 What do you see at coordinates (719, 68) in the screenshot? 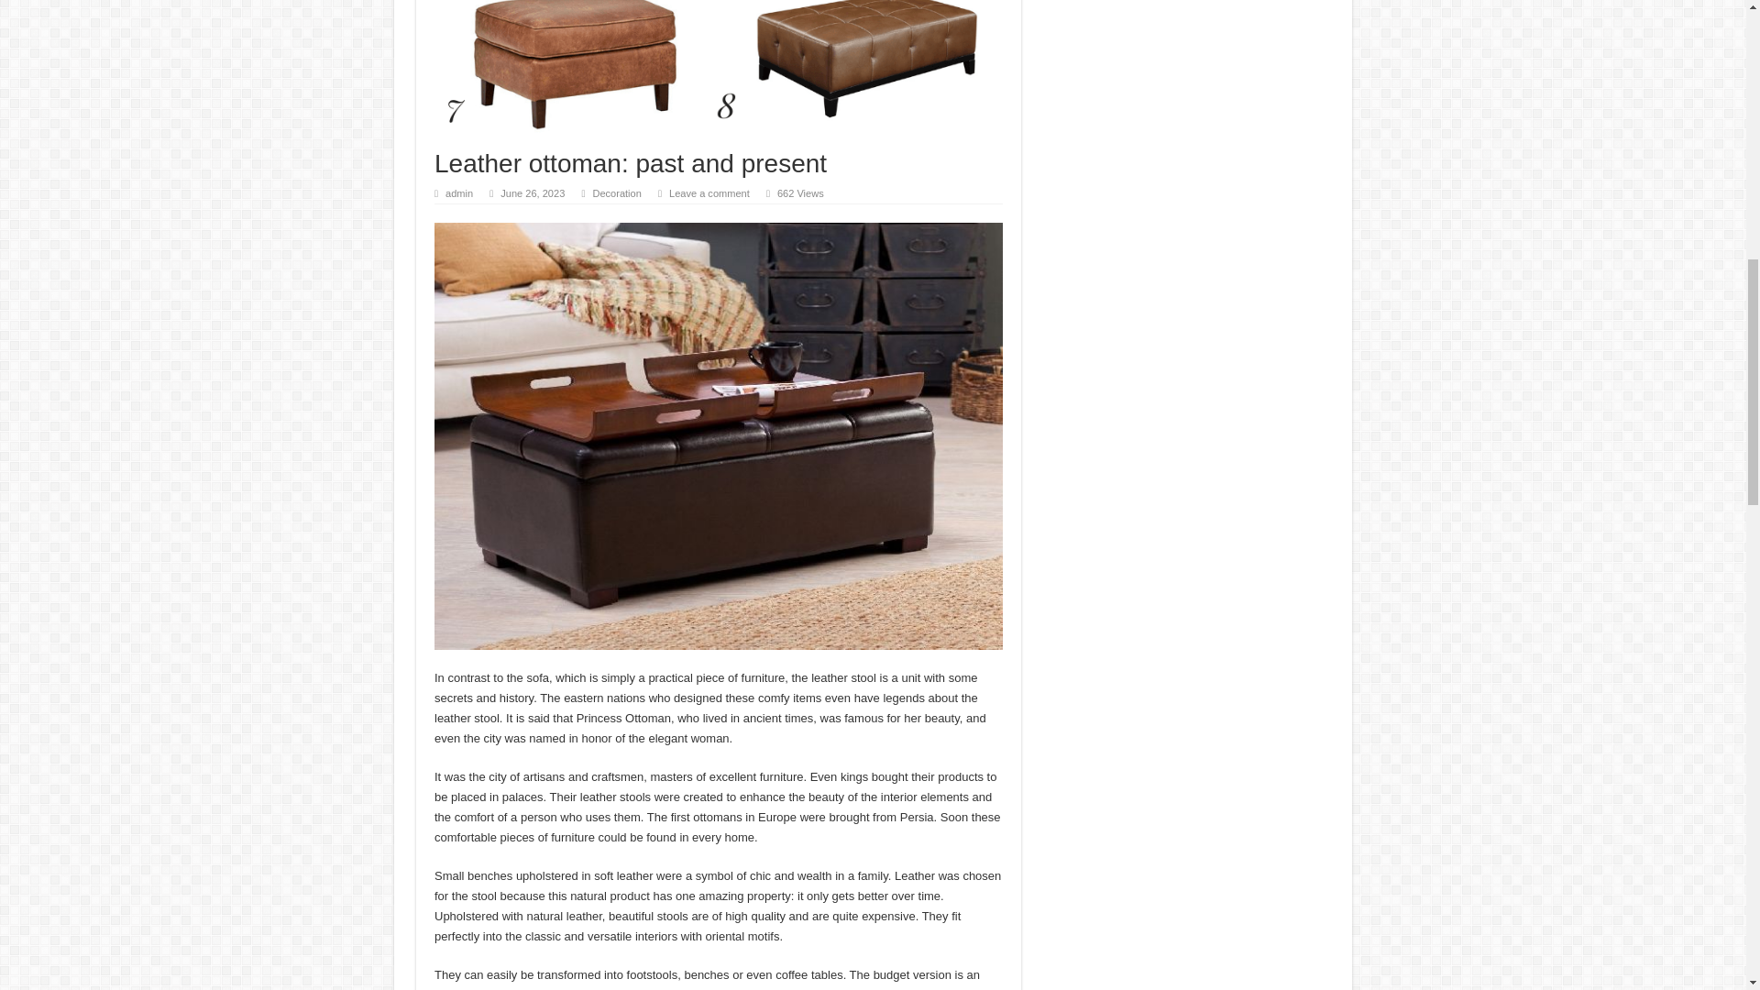
I see `Leather ottoman: past and present` at bounding box center [719, 68].